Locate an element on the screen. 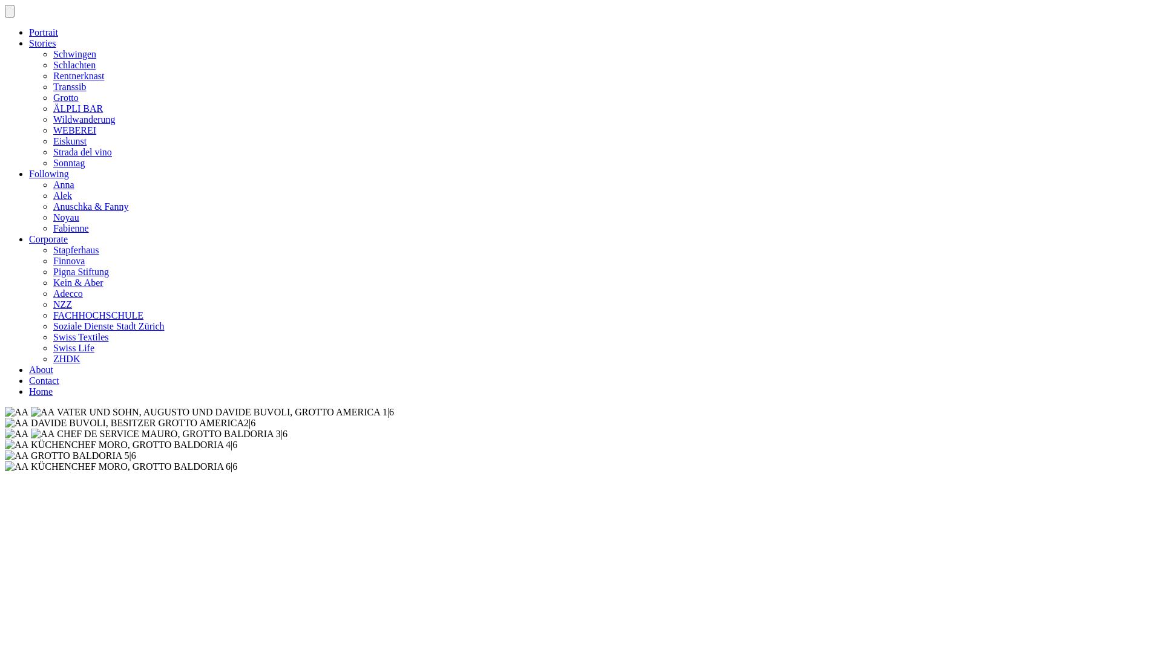  Swiss Textiles is located at coordinates (81, 337).